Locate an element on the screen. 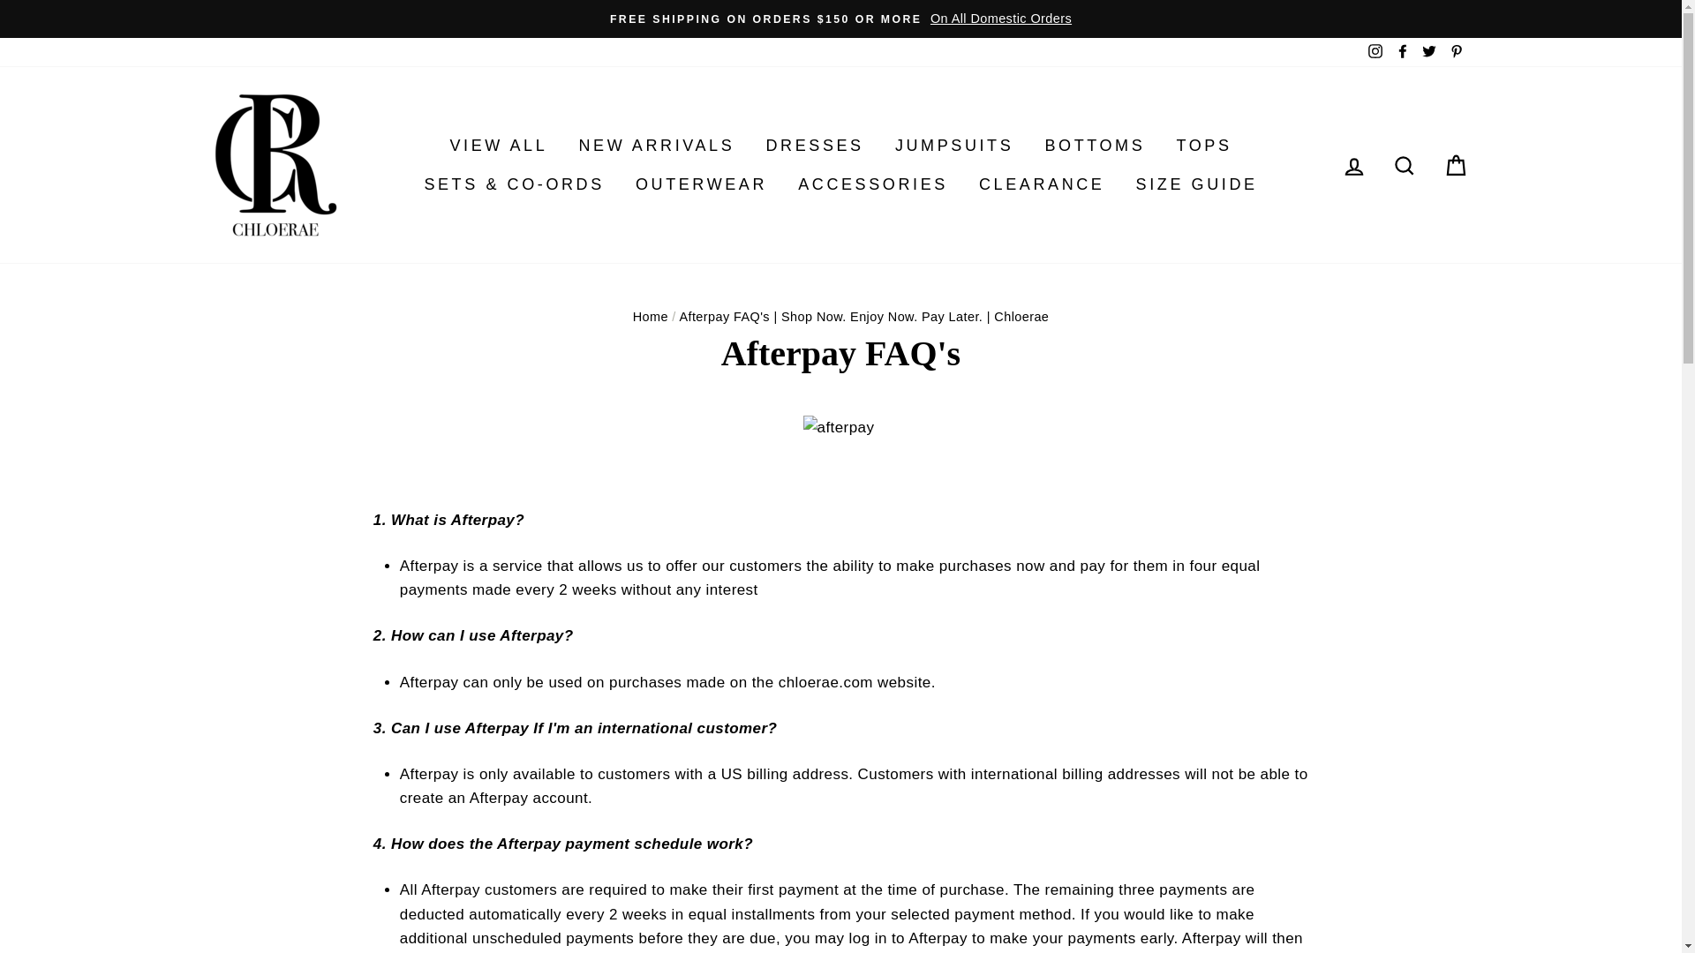  VIEW ALL is located at coordinates (498, 145).